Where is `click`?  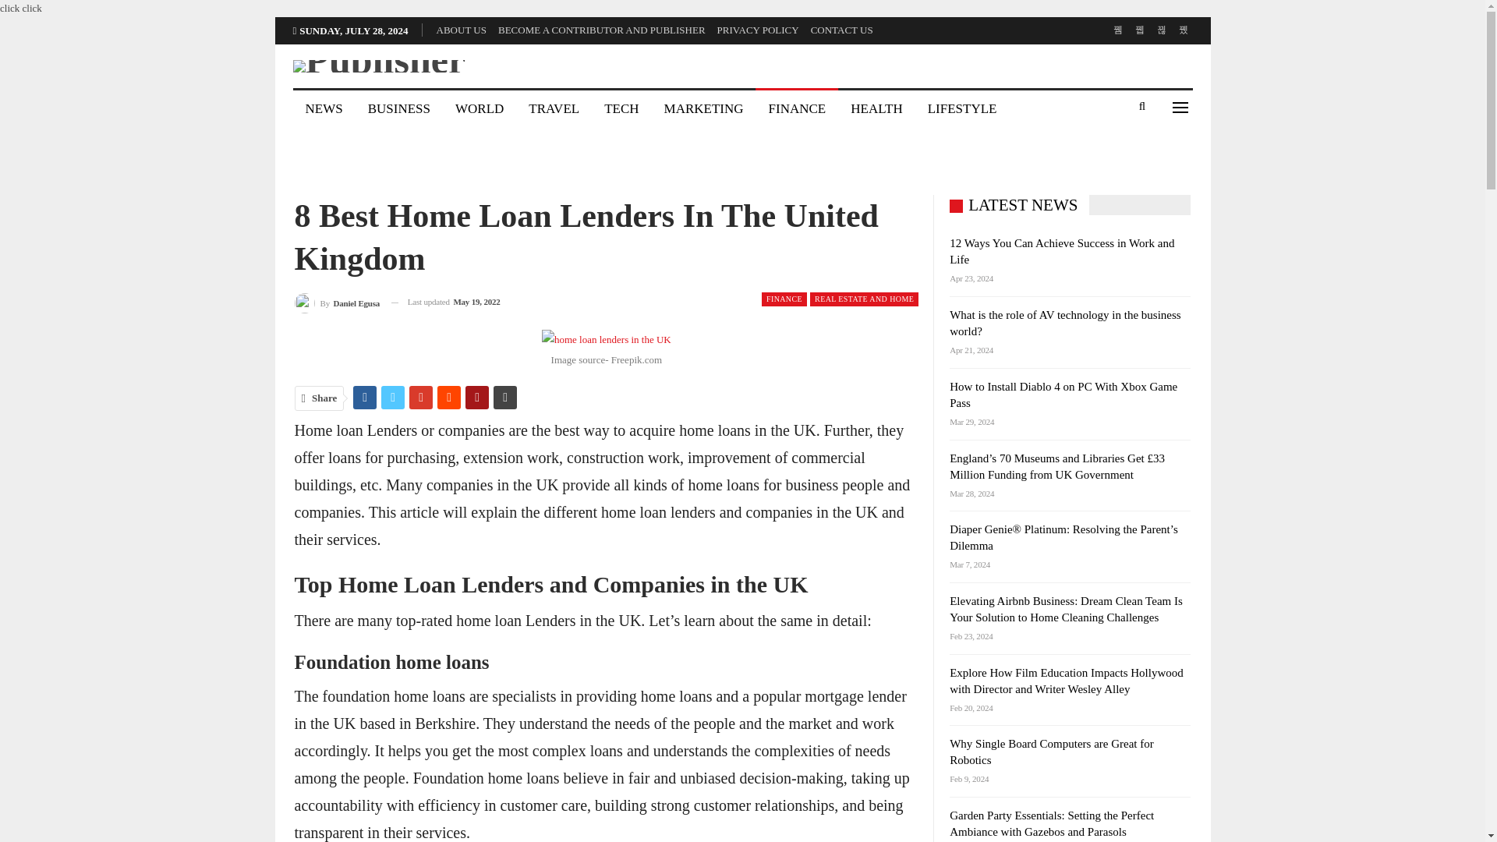
click is located at coordinates (34, 9).